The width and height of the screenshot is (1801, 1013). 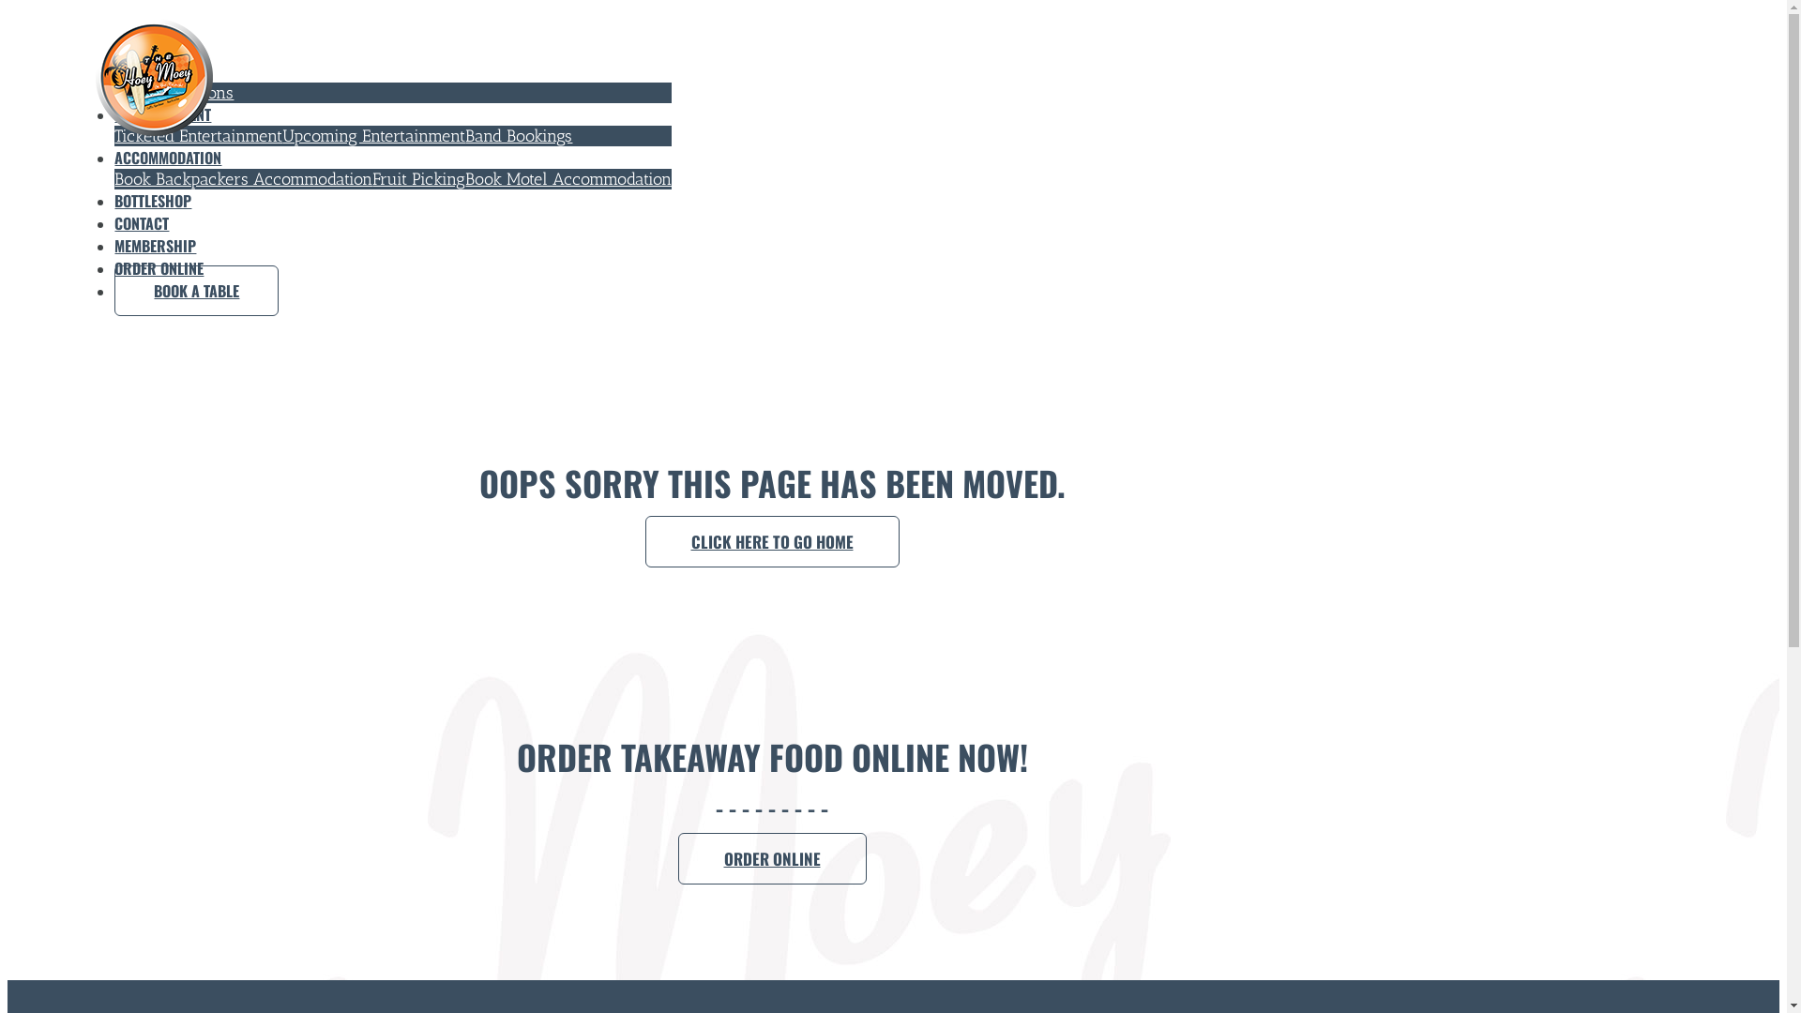 I want to click on Book Motel Accommodation, so click(x=568, y=179).